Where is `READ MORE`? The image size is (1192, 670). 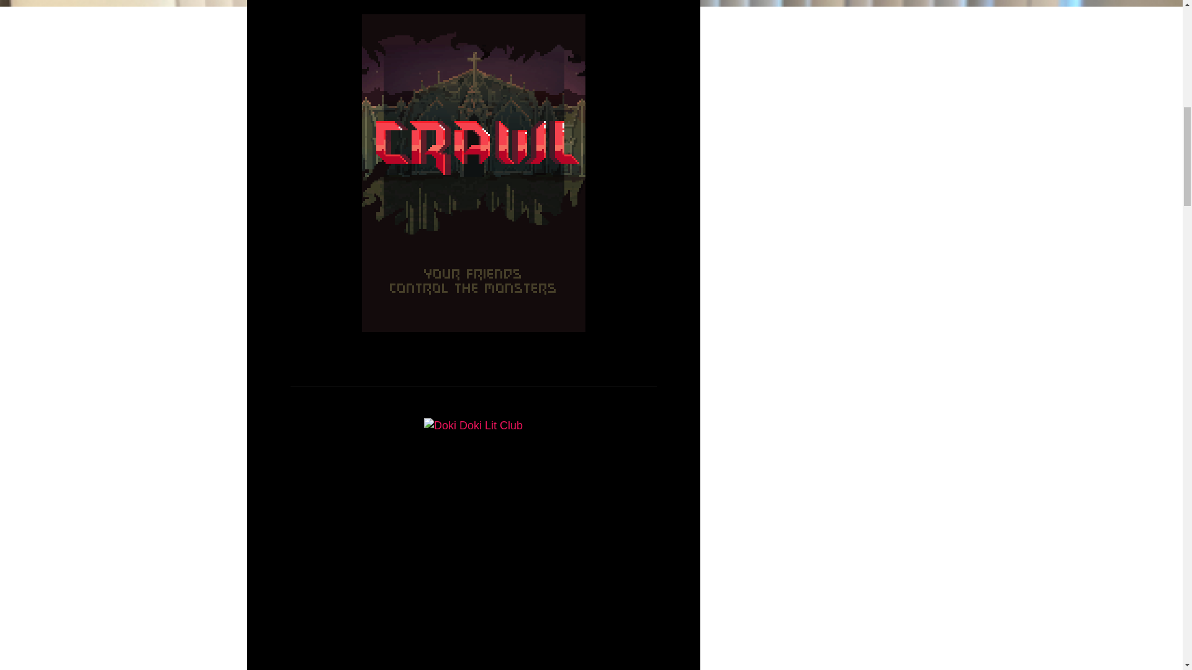 READ MORE is located at coordinates (473, 319).